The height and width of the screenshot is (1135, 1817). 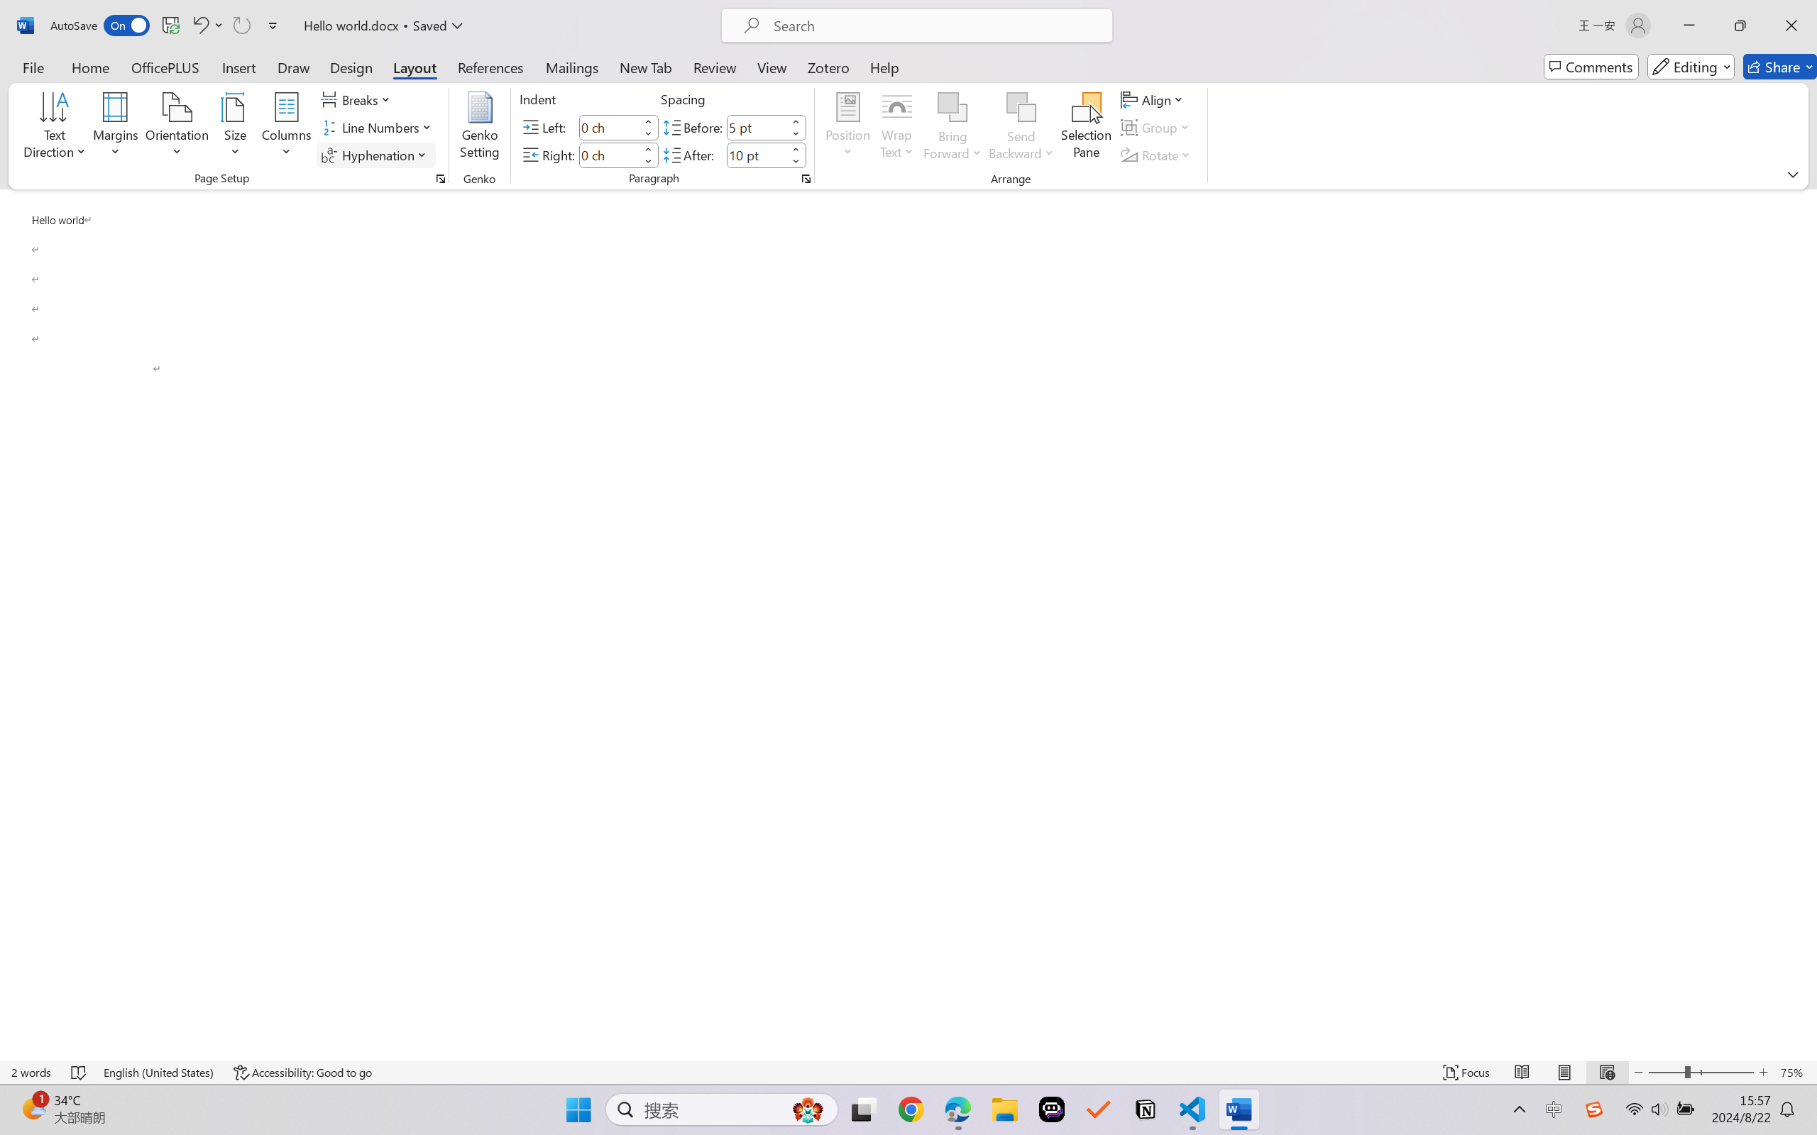 What do you see at coordinates (273, 26) in the screenshot?
I see `Customize Quick Access Toolbar` at bounding box center [273, 26].